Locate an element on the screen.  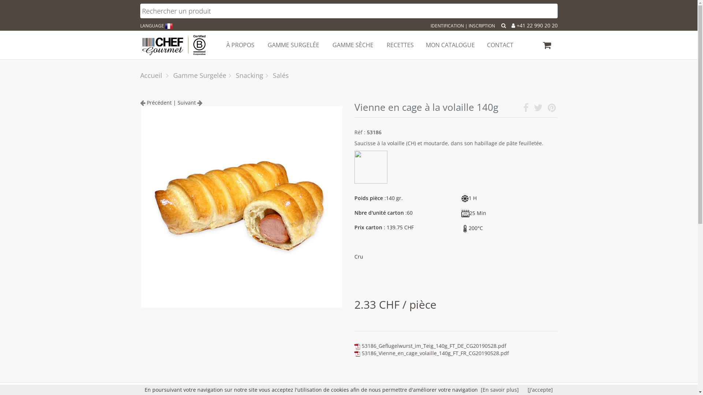
[En savoir plus] is located at coordinates (500, 390).